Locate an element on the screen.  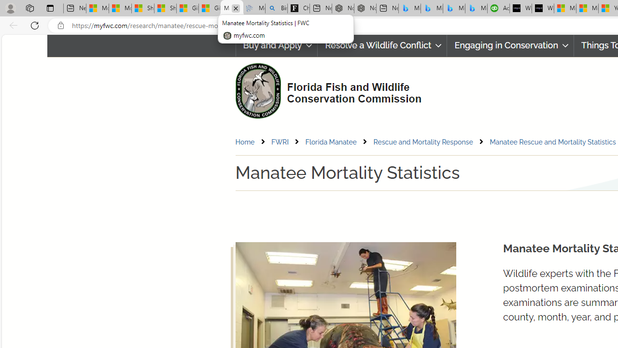
Florida Manatee is located at coordinates (331, 142).